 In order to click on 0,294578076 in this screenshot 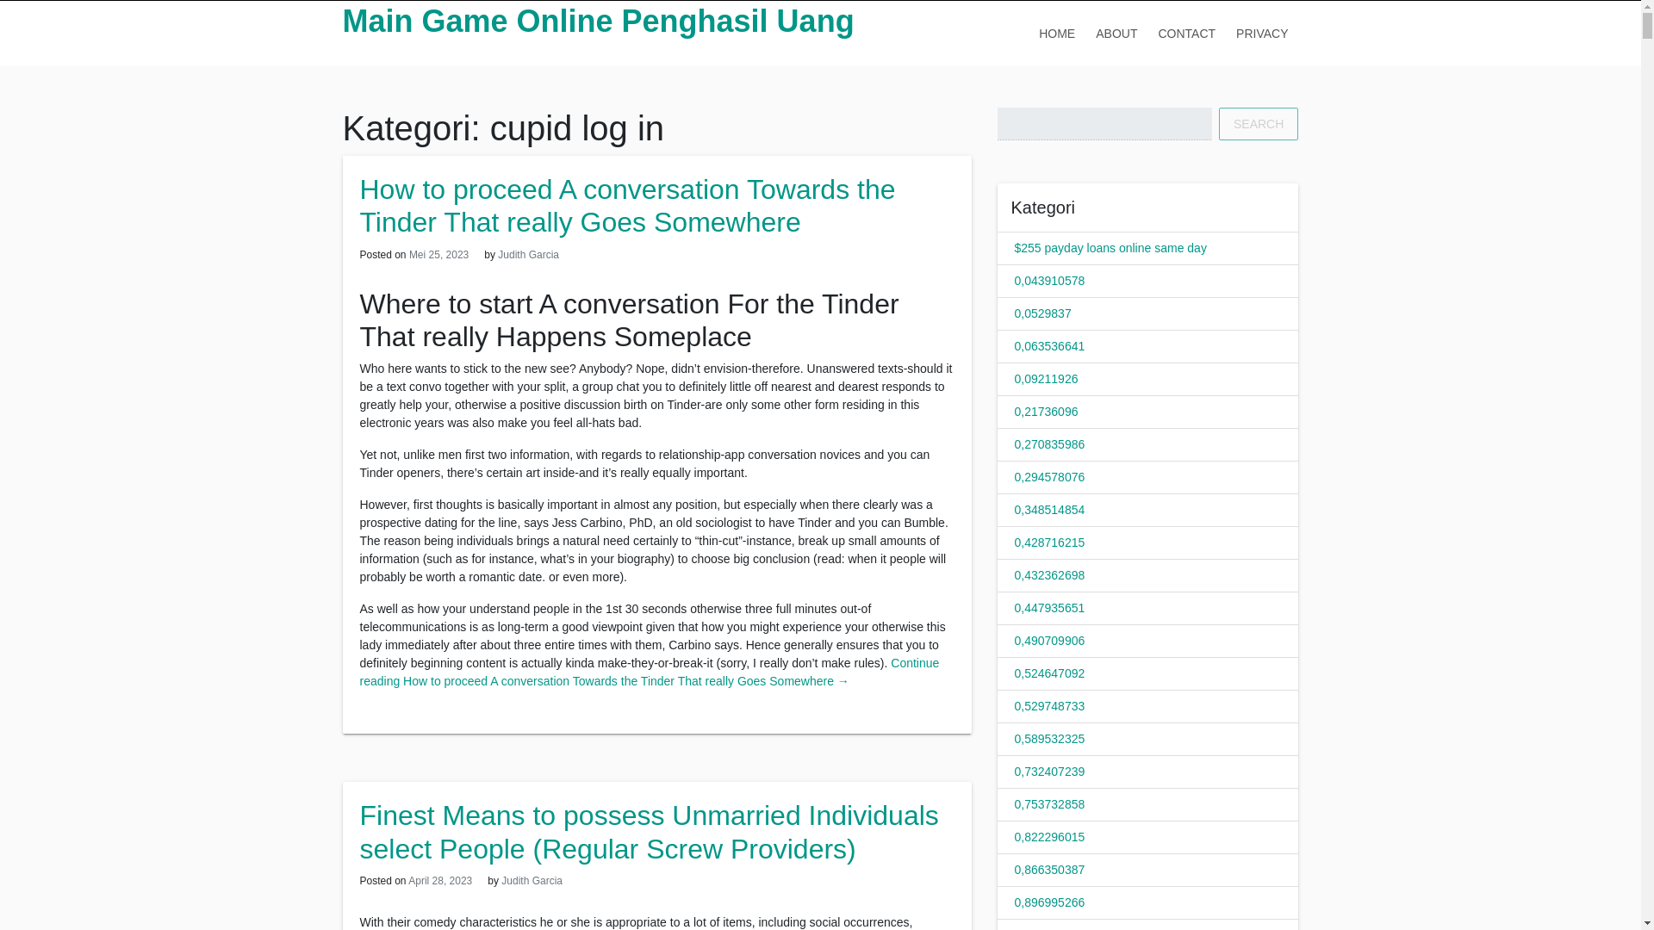, I will do `click(1049, 477)`.